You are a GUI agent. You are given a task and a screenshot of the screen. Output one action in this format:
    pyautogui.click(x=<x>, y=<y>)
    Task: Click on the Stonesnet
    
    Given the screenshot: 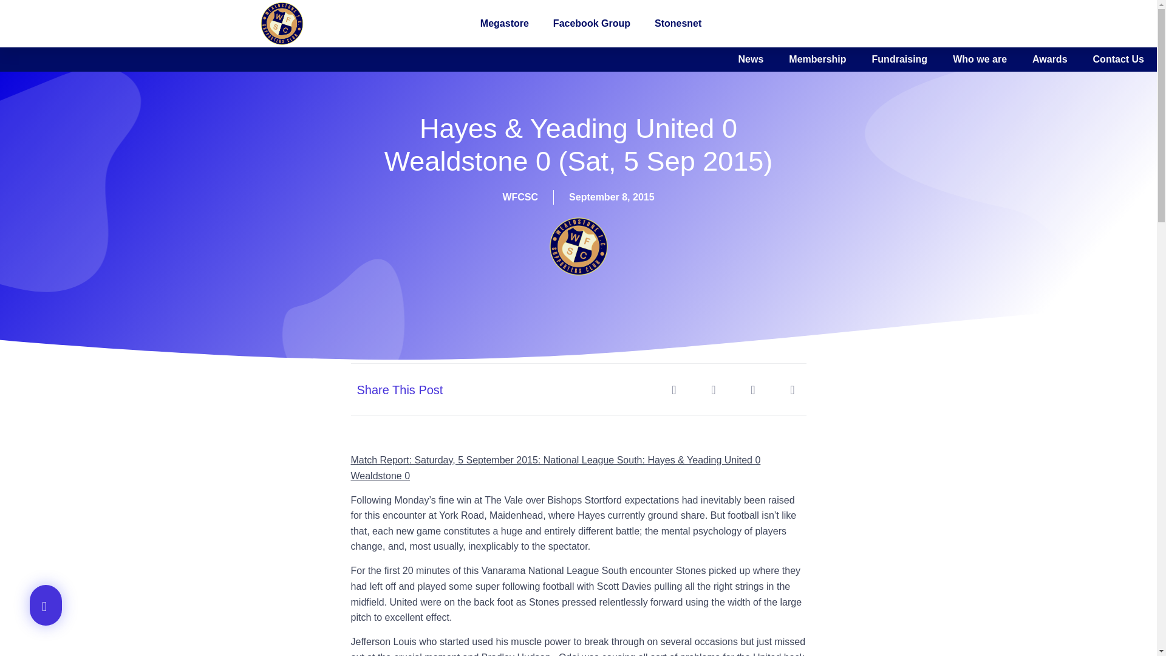 What is the action you would take?
    pyautogui.click(x=678, y=23)
    